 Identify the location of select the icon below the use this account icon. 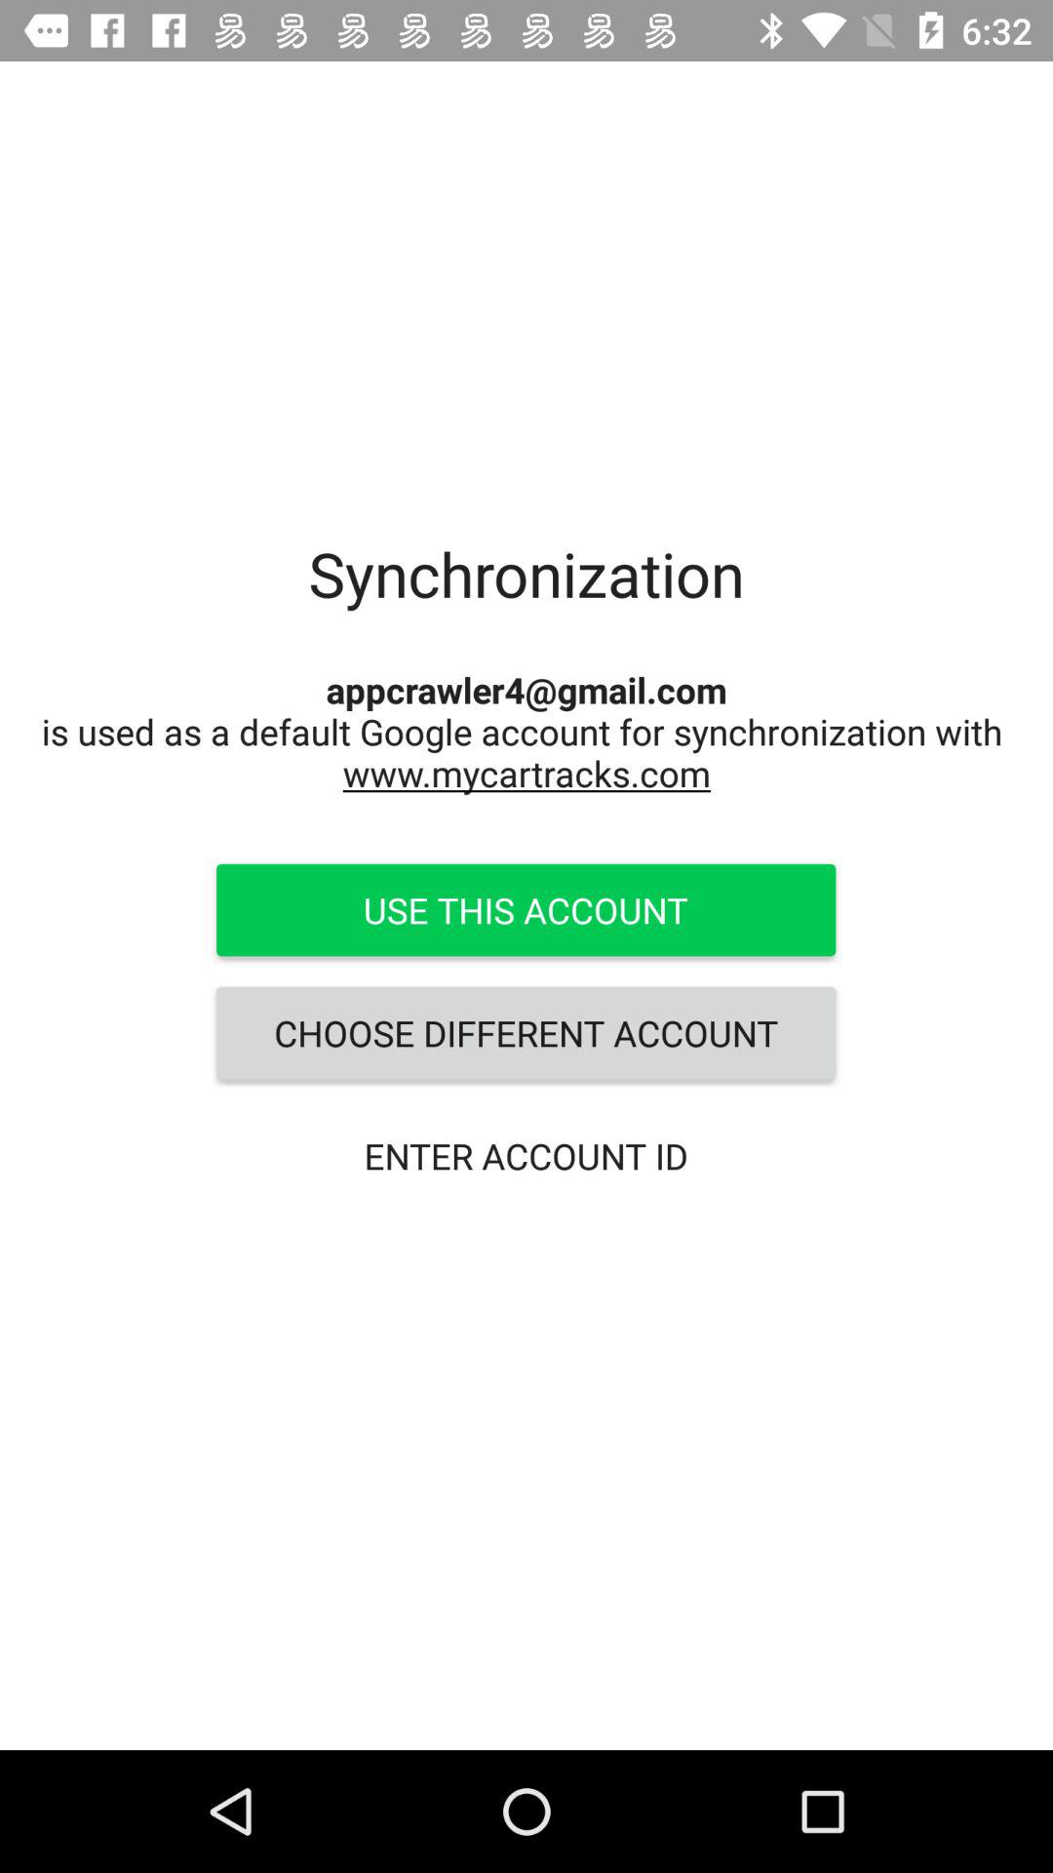
(526, 1033).